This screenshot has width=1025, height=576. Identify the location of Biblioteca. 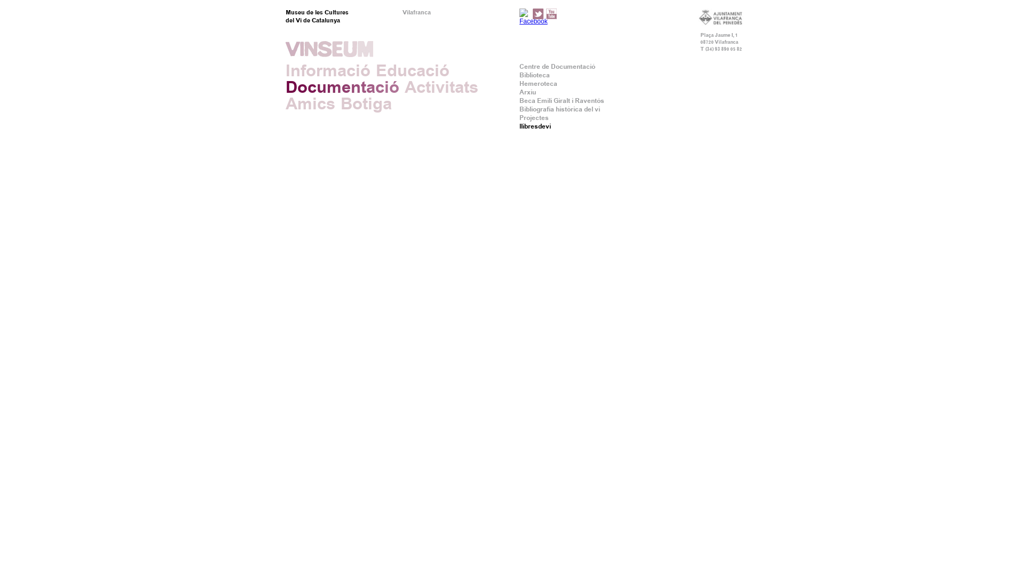
(534, 75).